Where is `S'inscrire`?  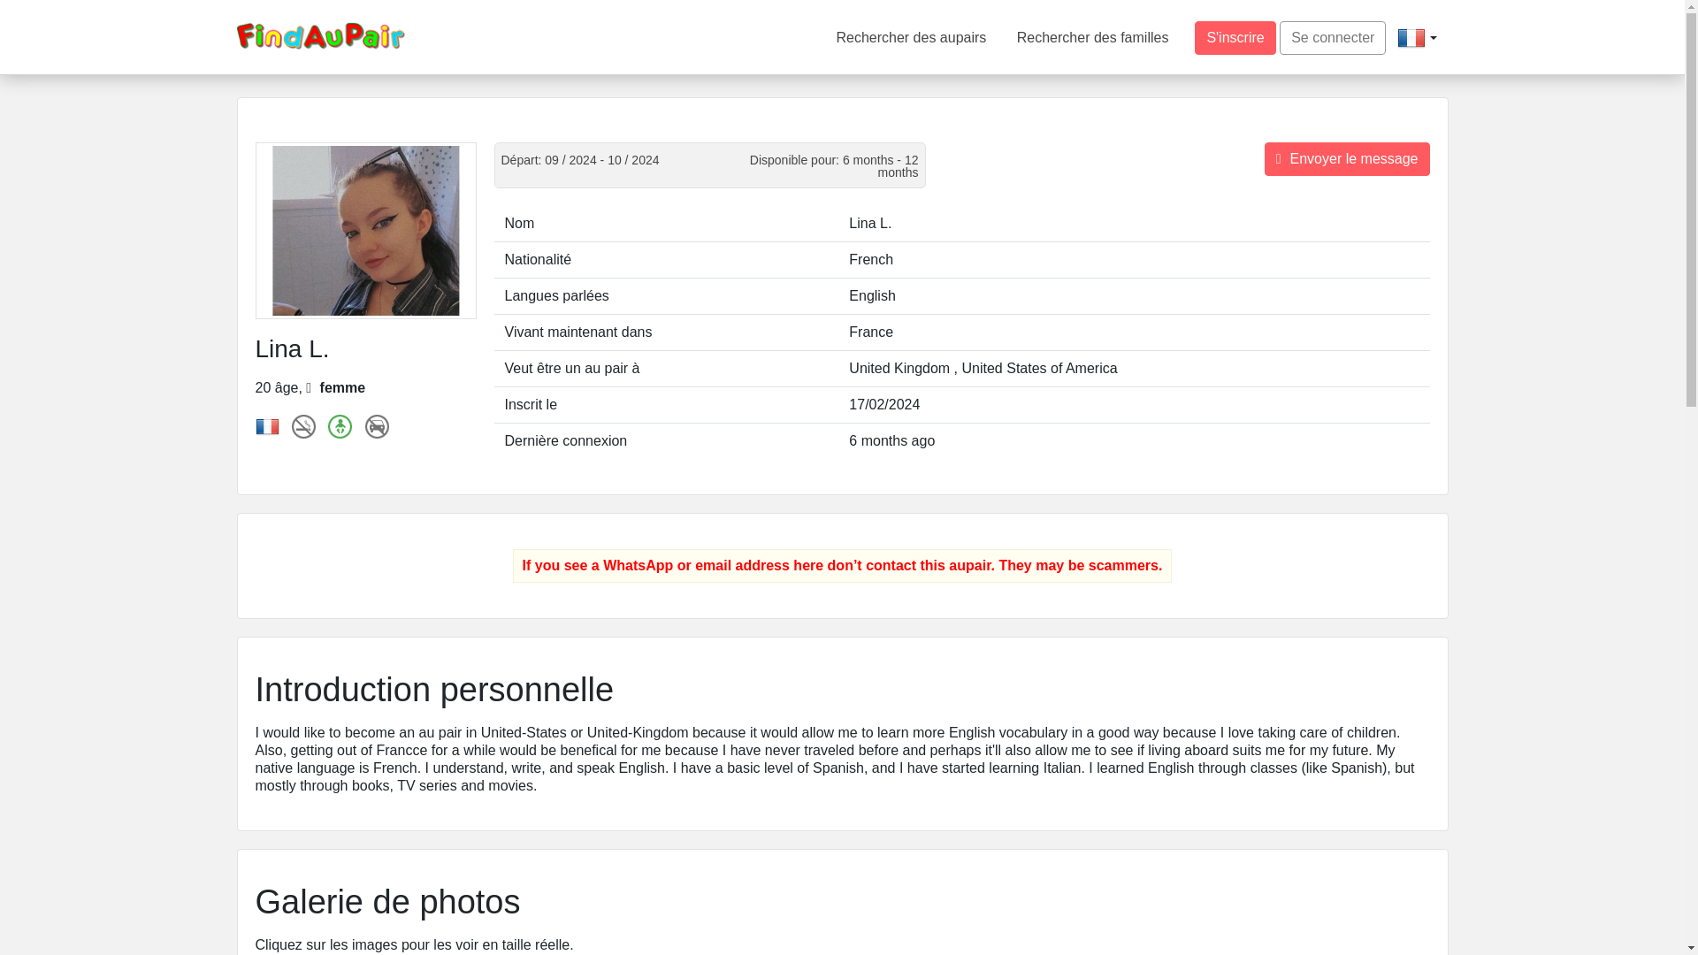
S'inscrire is located at coordinates (1235, 37).